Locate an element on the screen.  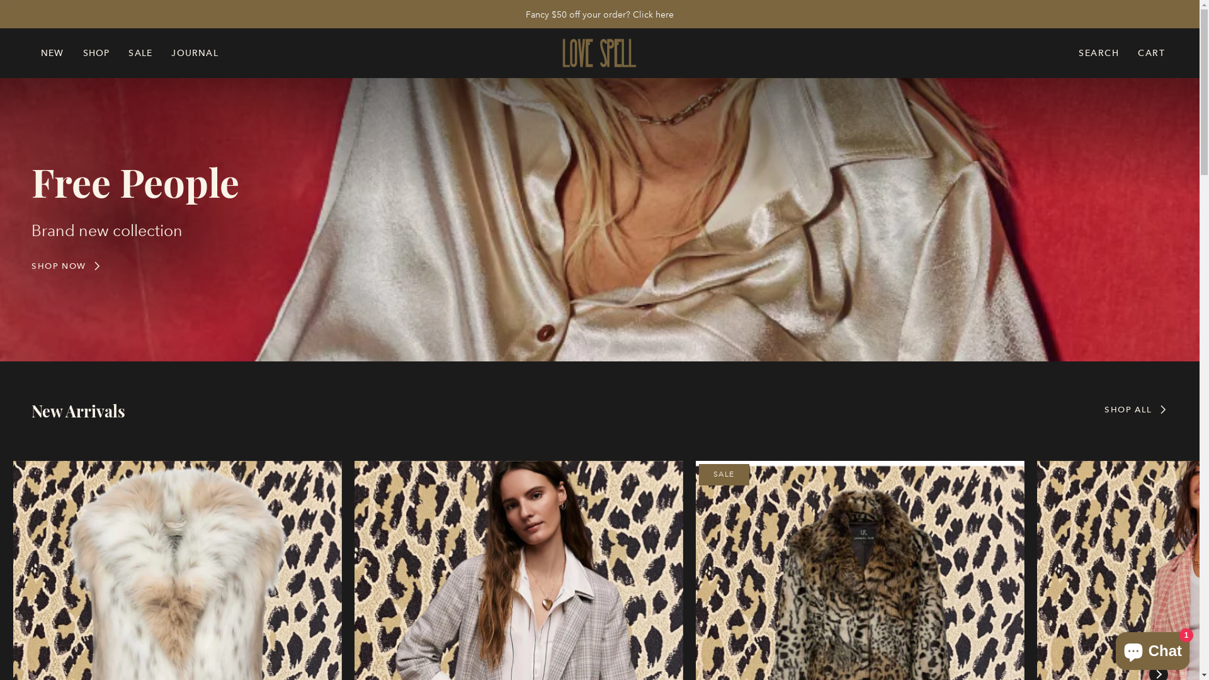
SALE is located at coordinates (140, 53).